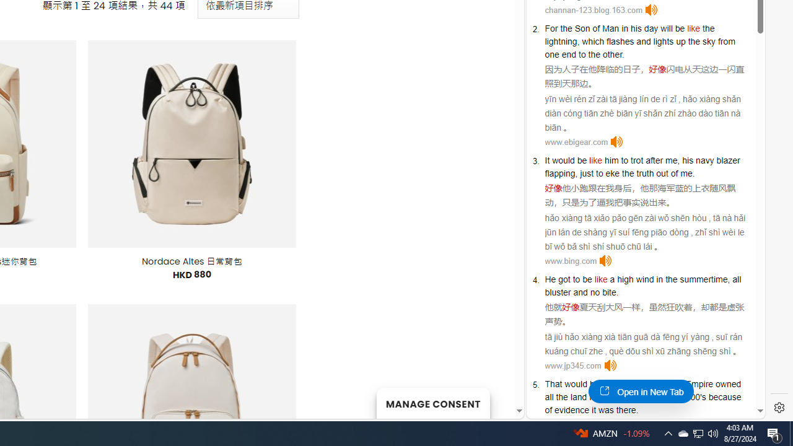 The width and height of the screenshot is (793, 446). I want to click on navy, so click(705, 160).